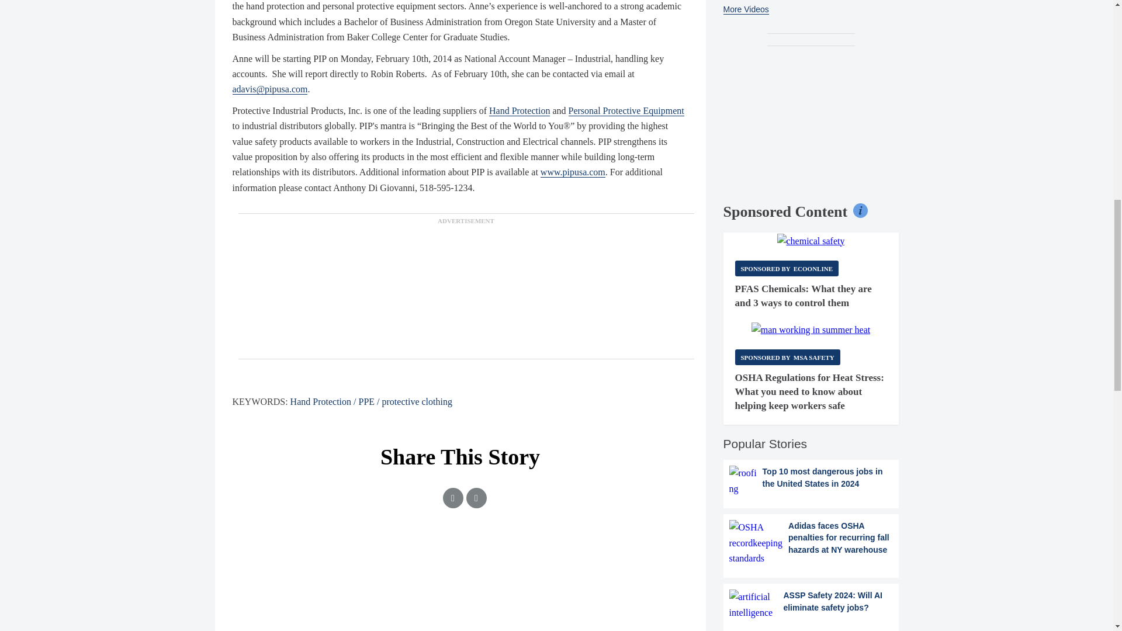 Image resolution: width=1122 pixels, height=631 pixels. Describe the element at coordinates (788, 358) in the screenshot. I see `Sponsored by MSA Safety` at that location.